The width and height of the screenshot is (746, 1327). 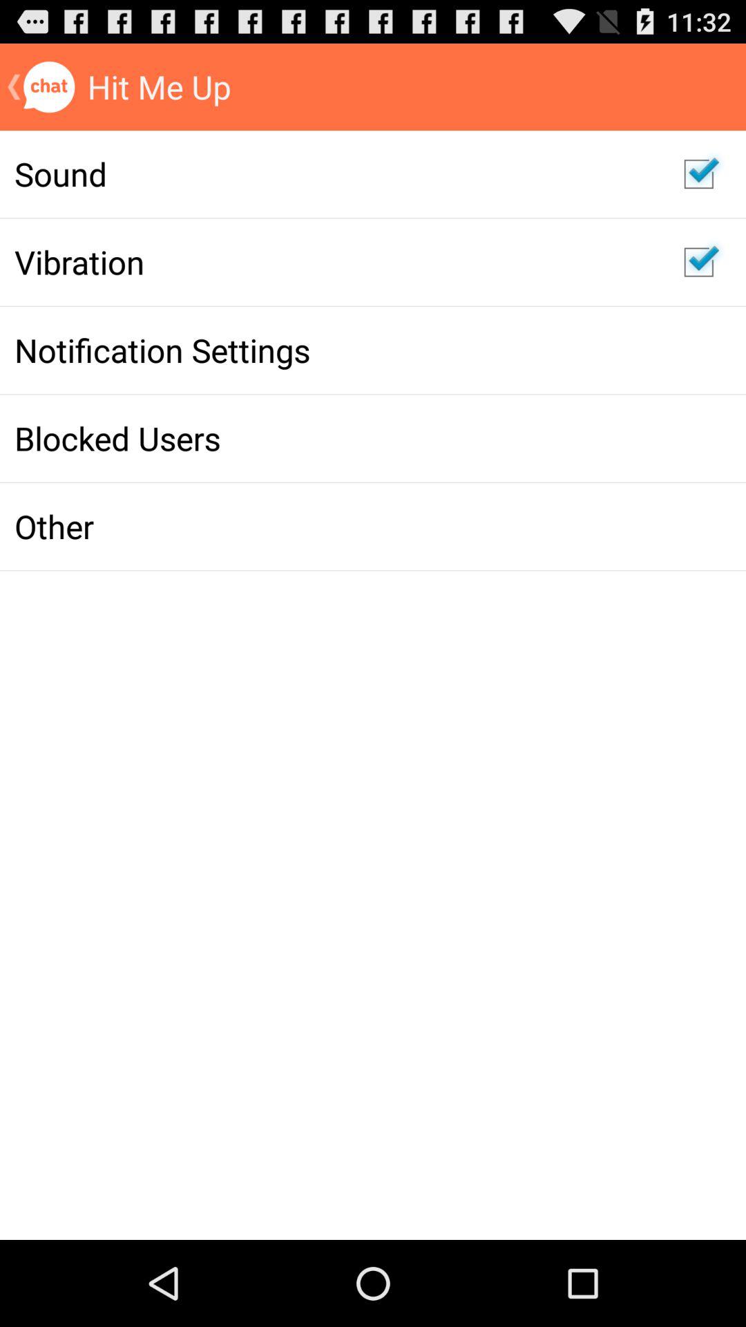 What do you see at coordinates (334, 438) in the screenshot?
I see `jump until blocked users` at bounding box center [334, 438].